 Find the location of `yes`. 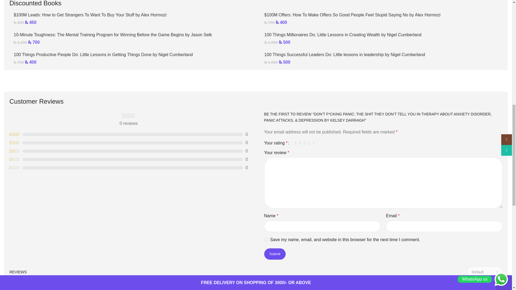

yes is located at coordinates (266, 240).